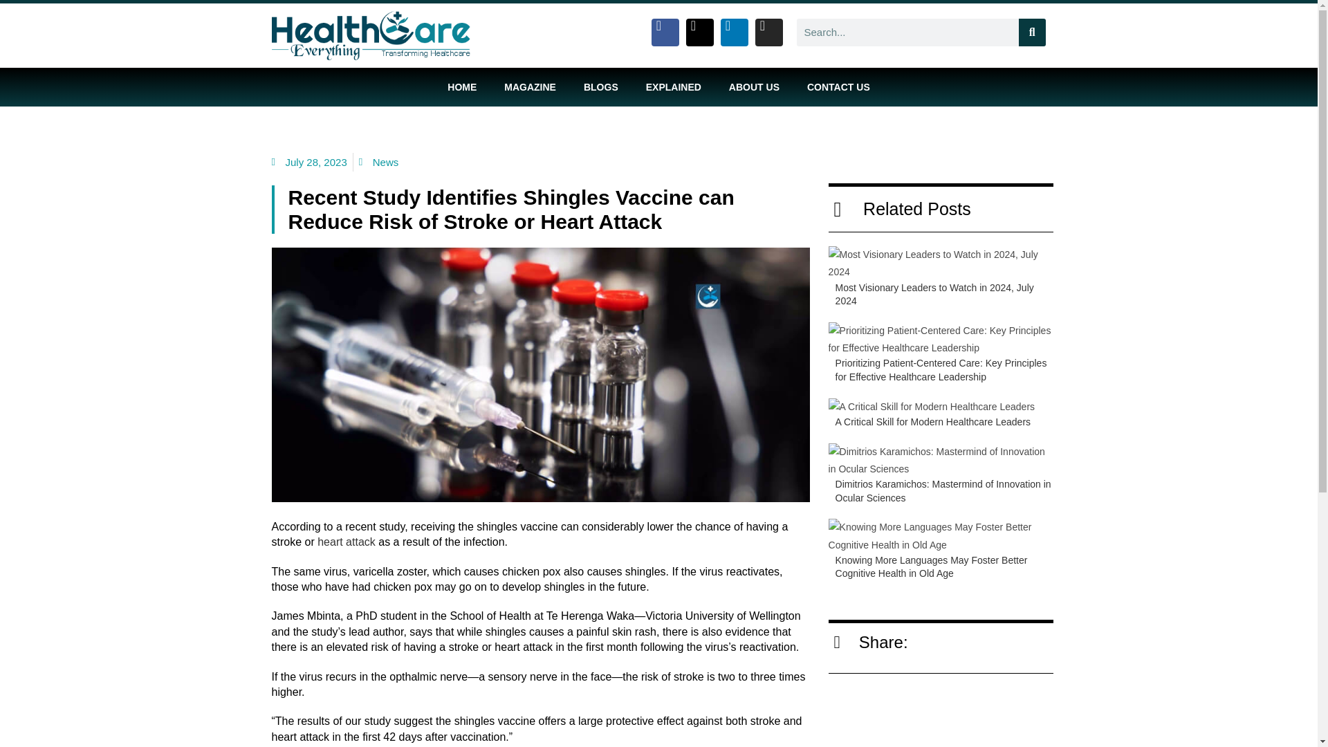 This screenshot has width=1328, height=747. I want to click on MAGAZINE, so click(530, 87).